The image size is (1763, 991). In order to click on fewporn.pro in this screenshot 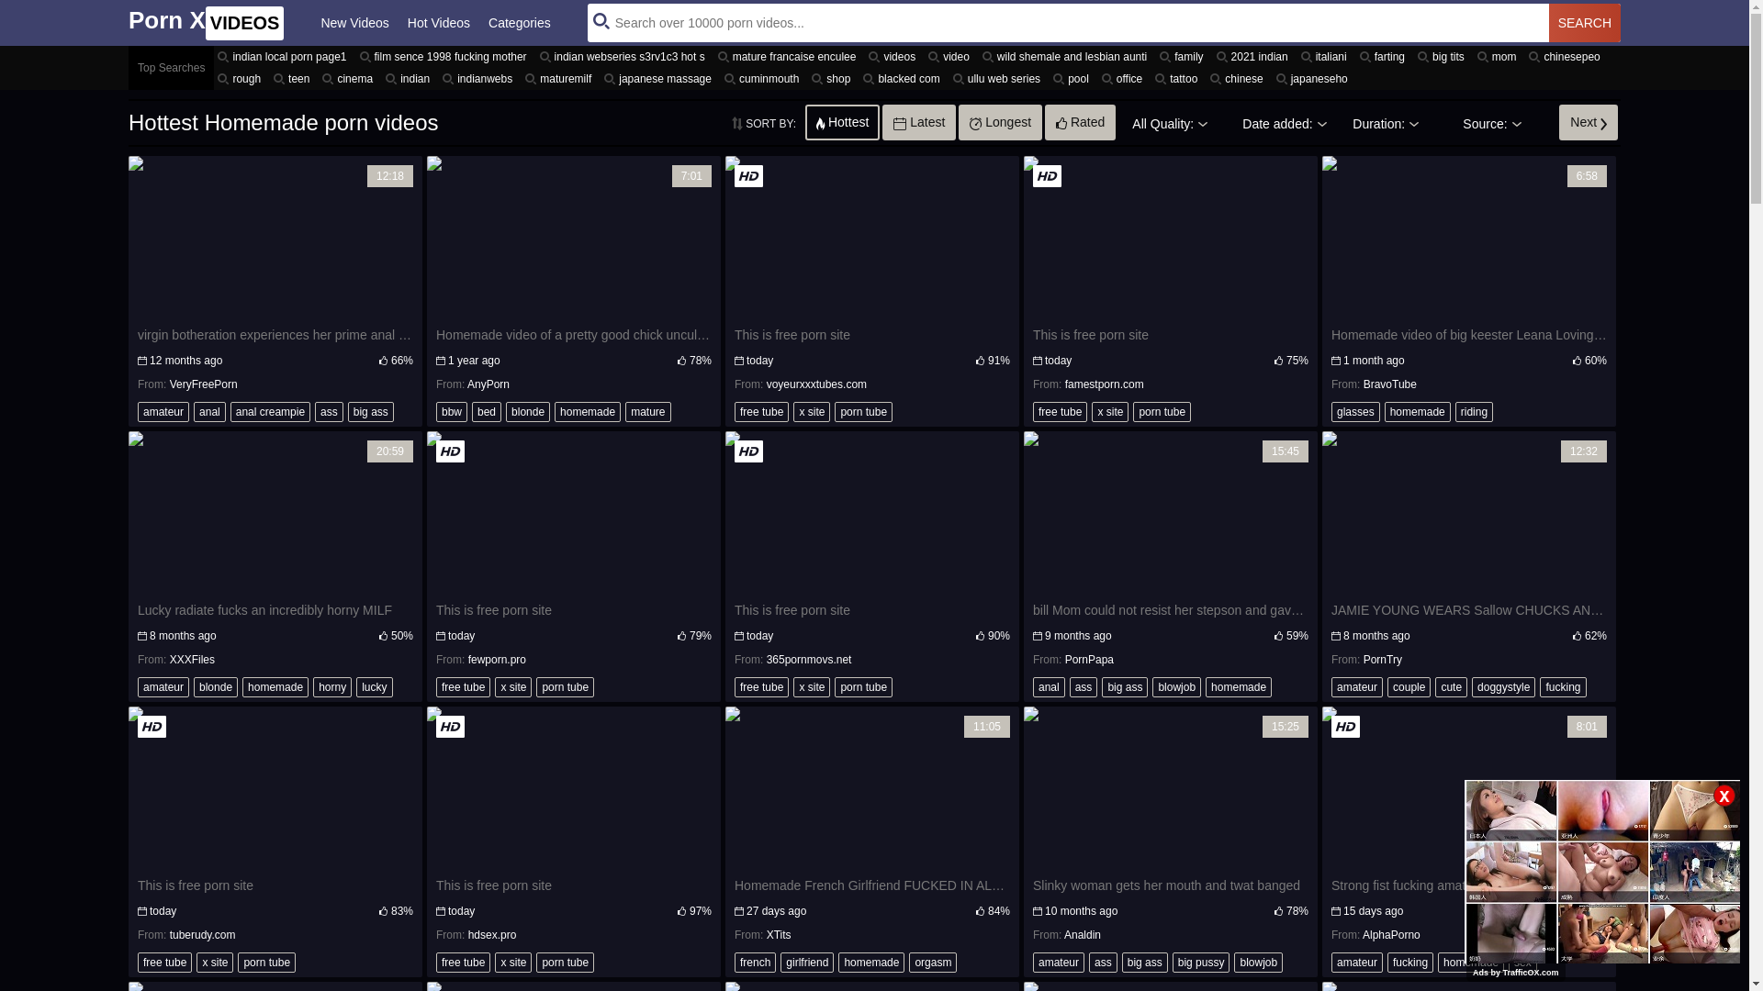, I will do `click(498, 660)`.